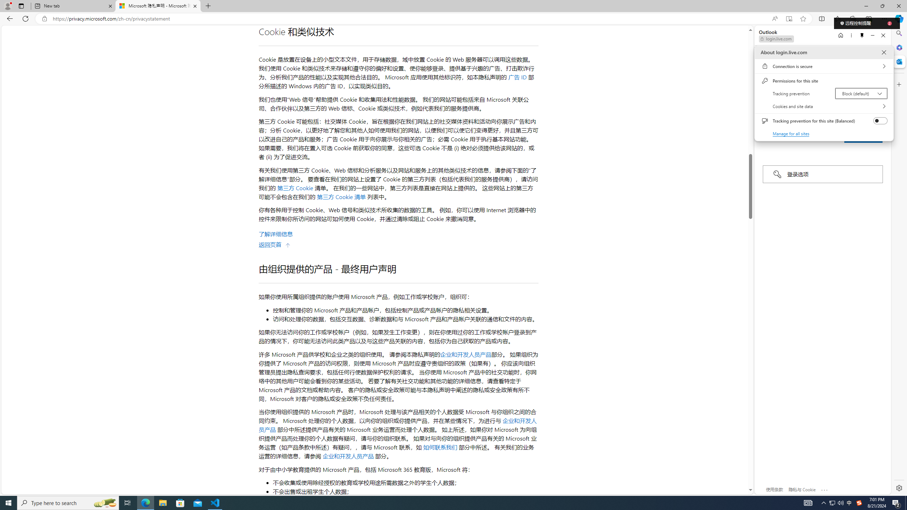 The image size is (907, 510). What do you see at coordinates (105, 503) in the screenshot?
I see `Search highlights icon opens search home window` at bounding box center [105, 503].